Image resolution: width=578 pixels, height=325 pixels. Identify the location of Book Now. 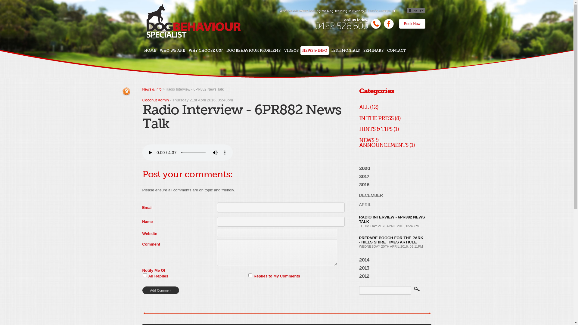
(412, 24).